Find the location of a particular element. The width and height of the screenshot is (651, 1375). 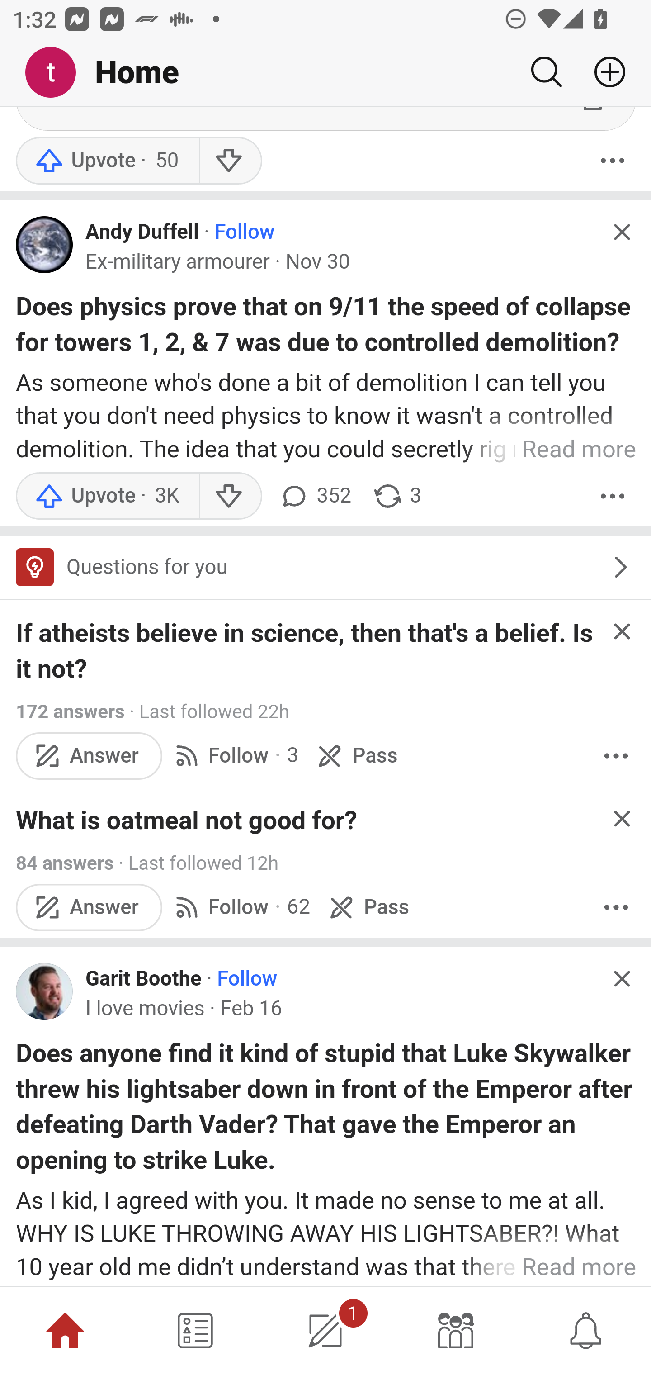

Pass is located at coordinates (367, 909).